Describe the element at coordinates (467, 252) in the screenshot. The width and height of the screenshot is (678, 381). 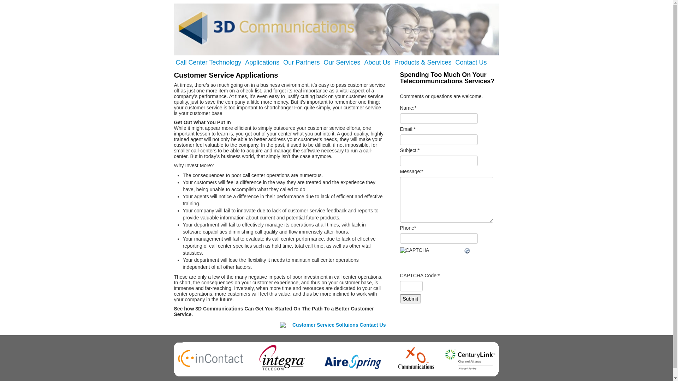
I see `Refresh` at that location.